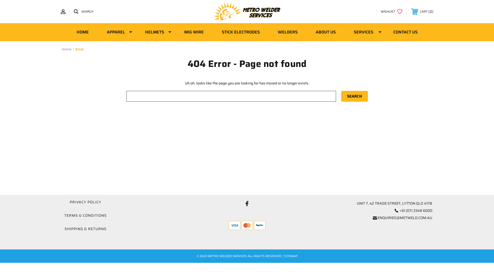  I want to click on SITEMAP, so click(291, 256).